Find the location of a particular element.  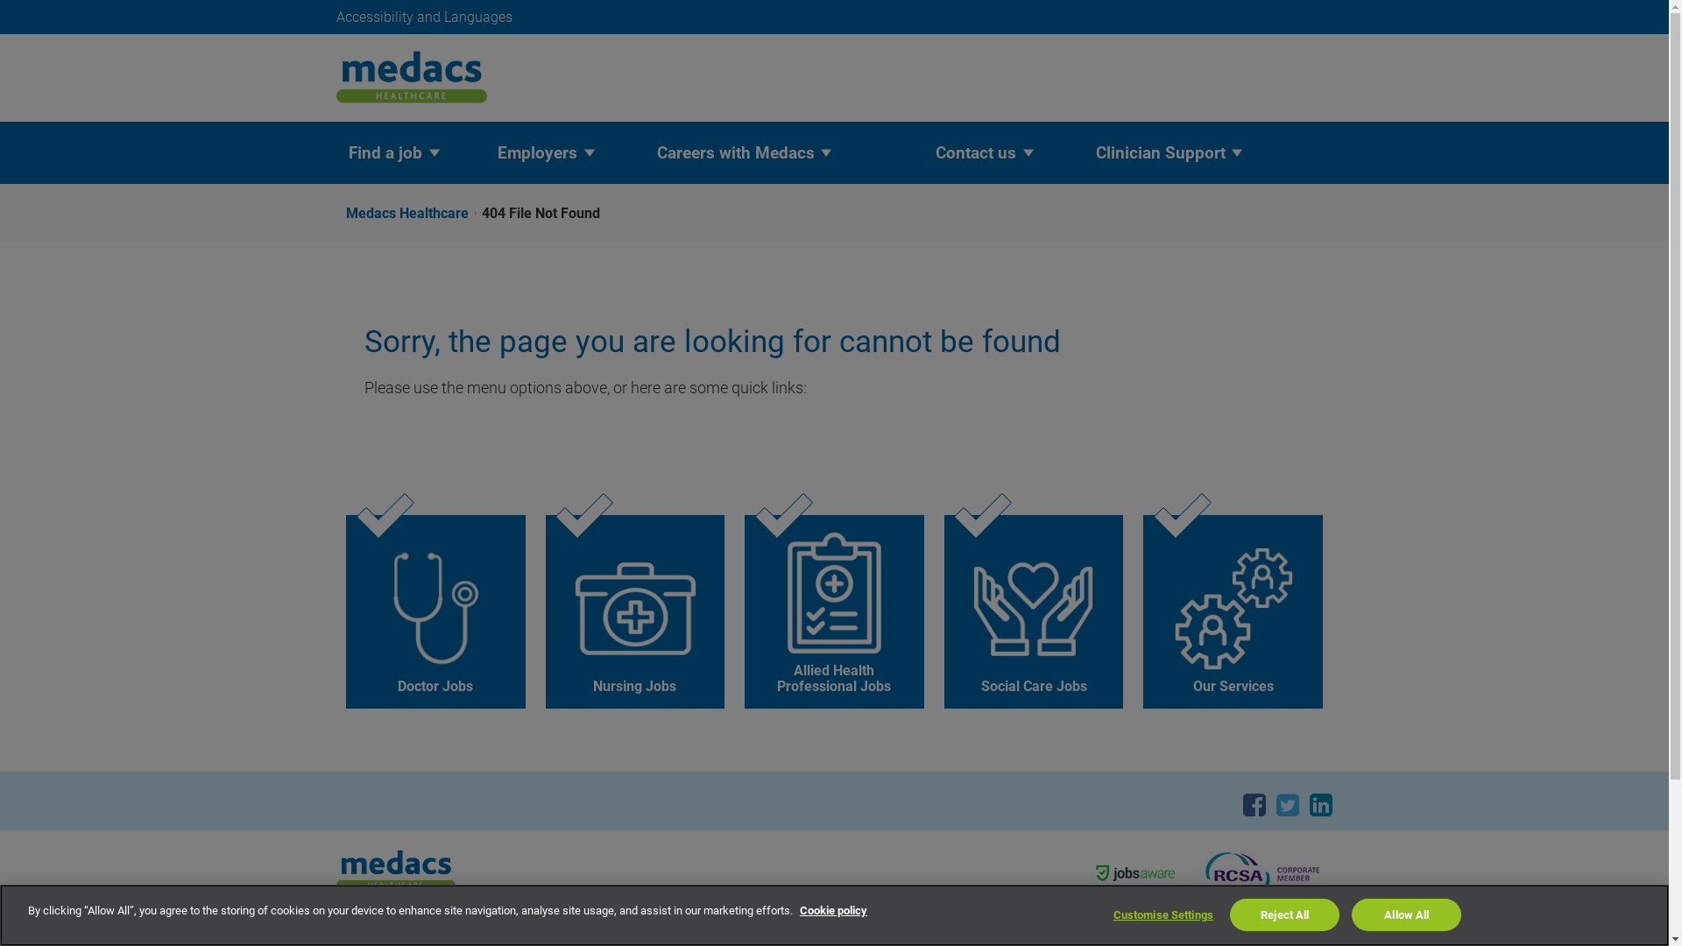

LinkedIn is located at coordinates (1321, 804).